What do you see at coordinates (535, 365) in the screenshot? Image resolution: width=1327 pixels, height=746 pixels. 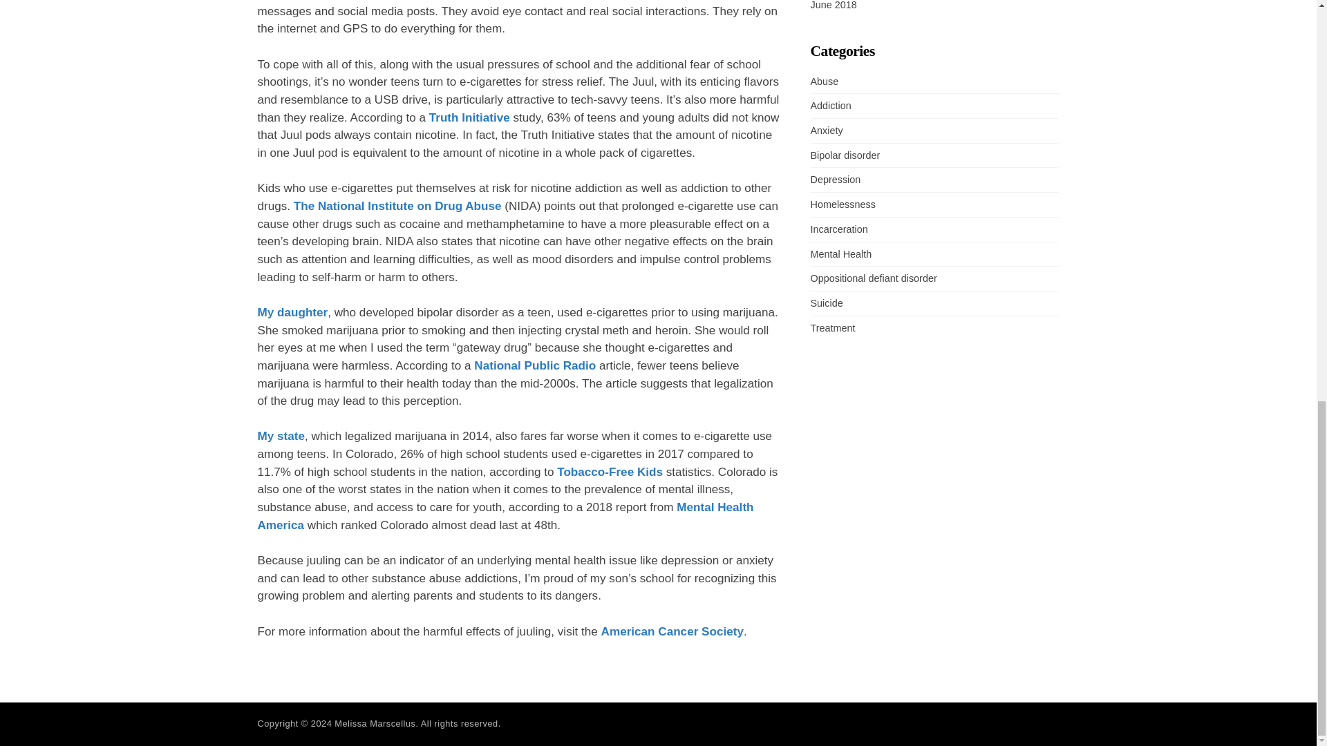 I see `National Public Radio` at bounding box center [535, 365].